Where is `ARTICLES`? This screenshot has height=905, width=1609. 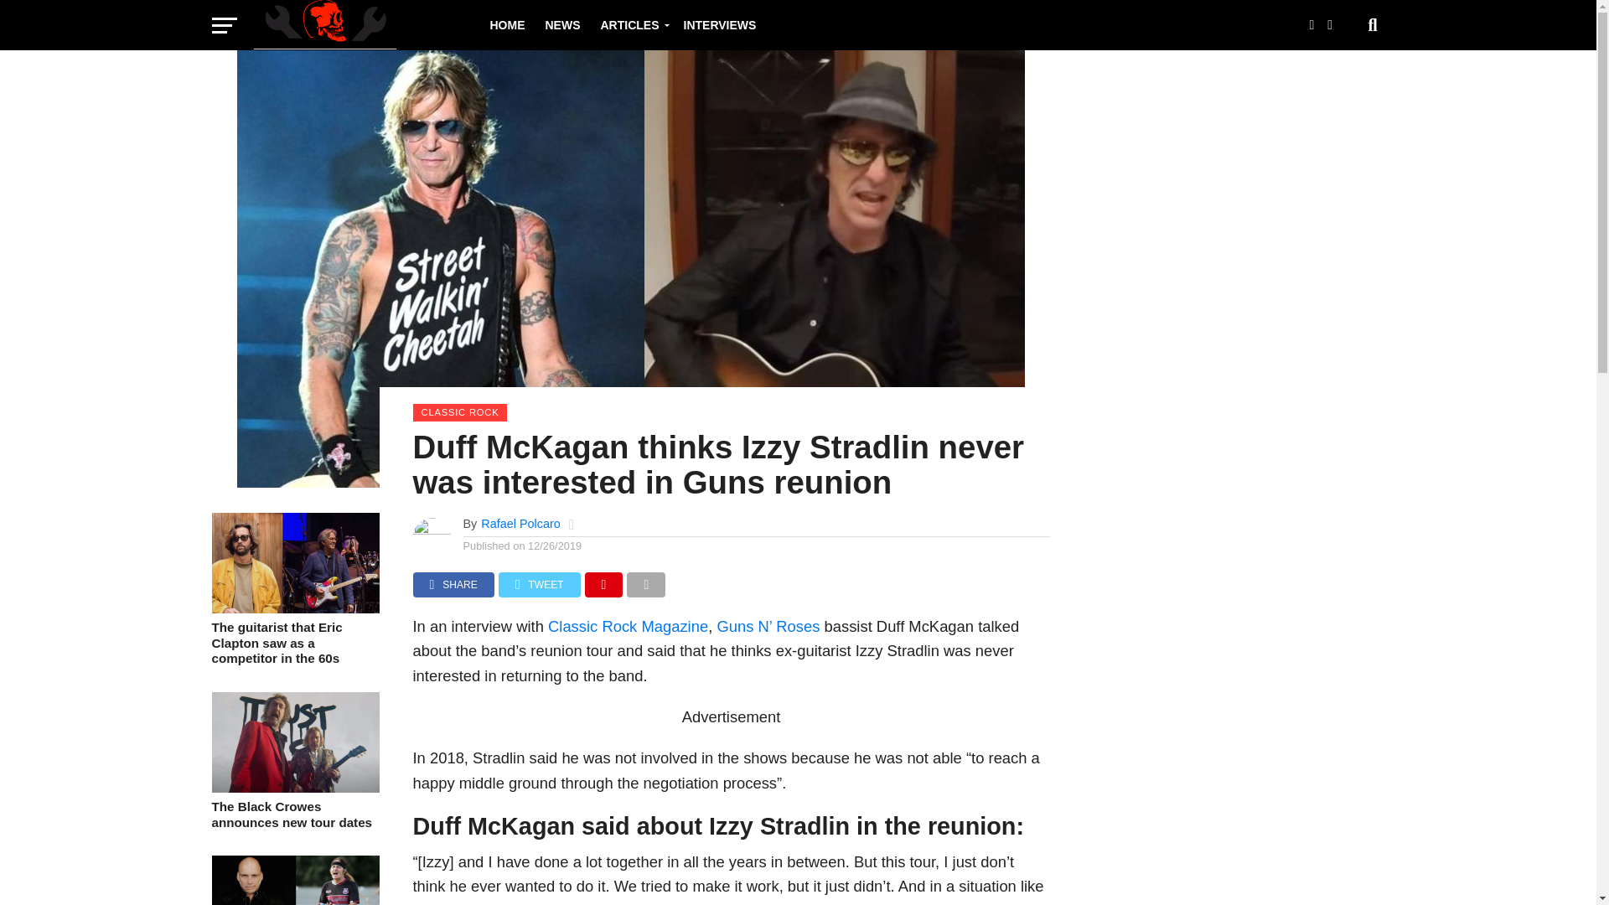
ARTICLES is located at coordinates (631, 25).